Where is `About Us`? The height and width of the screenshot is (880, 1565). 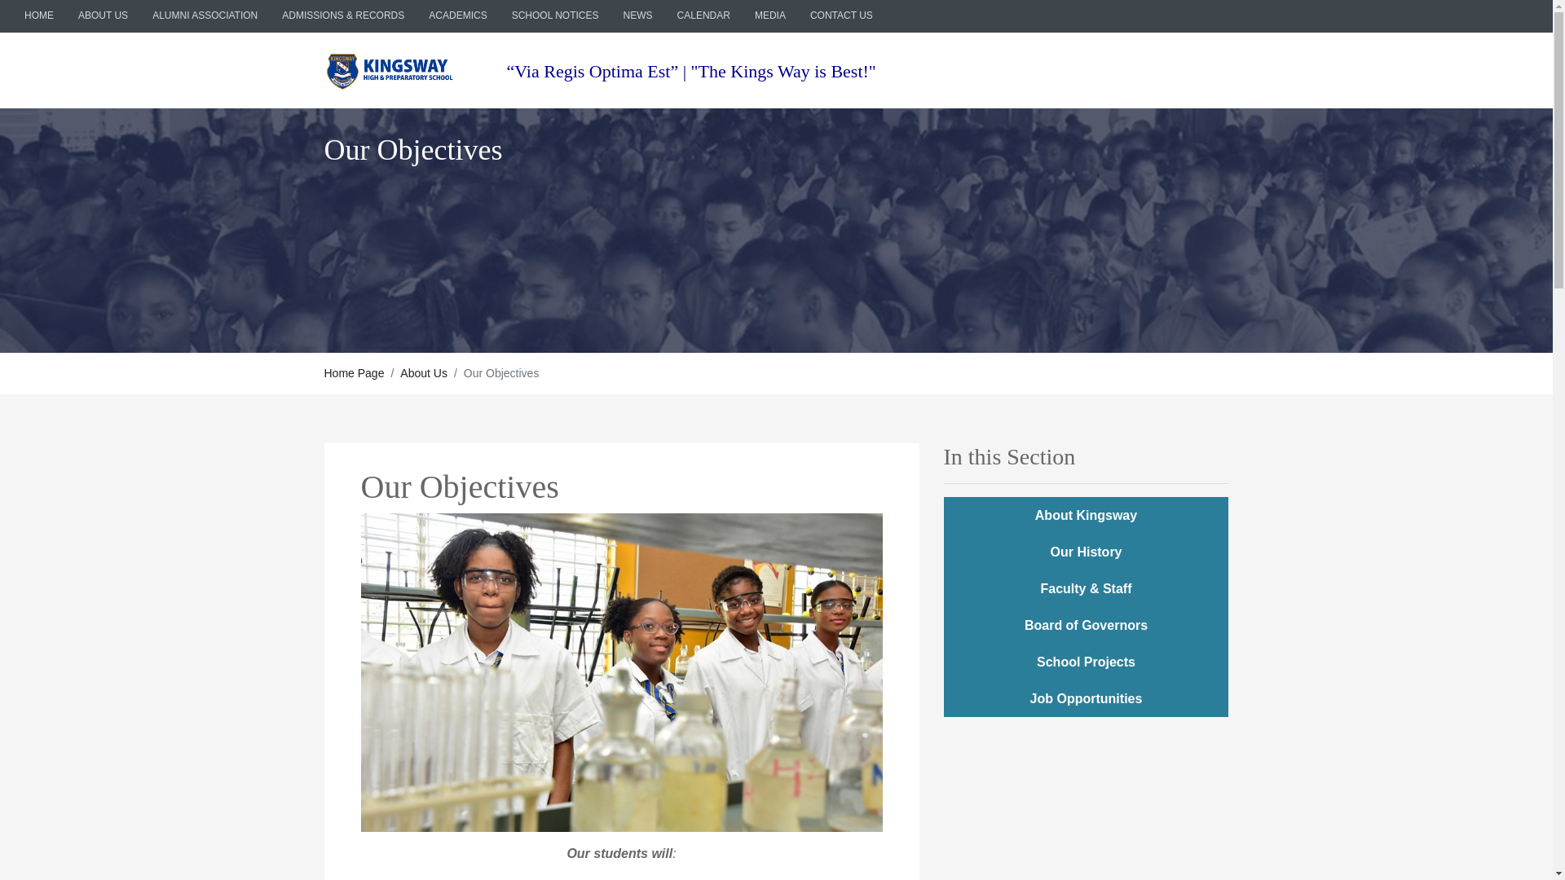 About Us is located at coordinates (424, 373).